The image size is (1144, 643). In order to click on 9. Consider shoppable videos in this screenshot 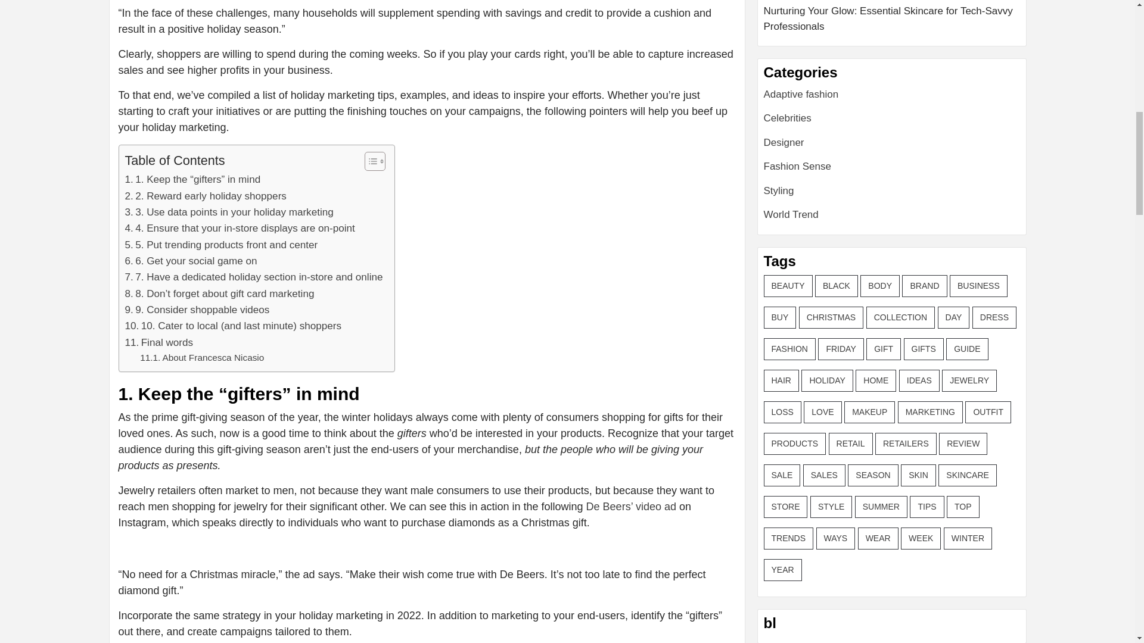, I will do `click(197, 310)`.